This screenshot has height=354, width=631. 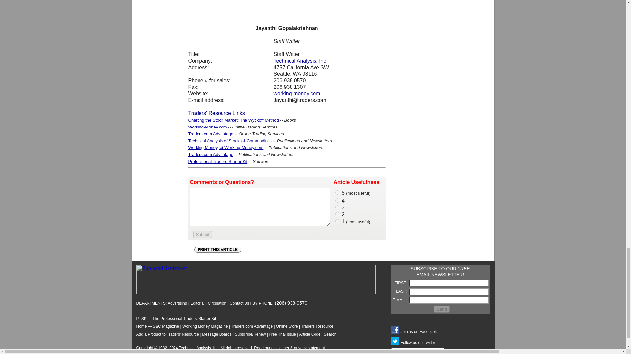 What do you see at coordinates (337, 207) in the screenshot?
I see `3` at bounding box center [337, 207].